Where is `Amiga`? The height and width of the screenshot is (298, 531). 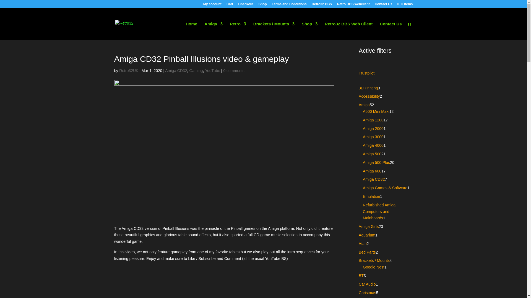 Amiga is located at coordinates (214, 31).